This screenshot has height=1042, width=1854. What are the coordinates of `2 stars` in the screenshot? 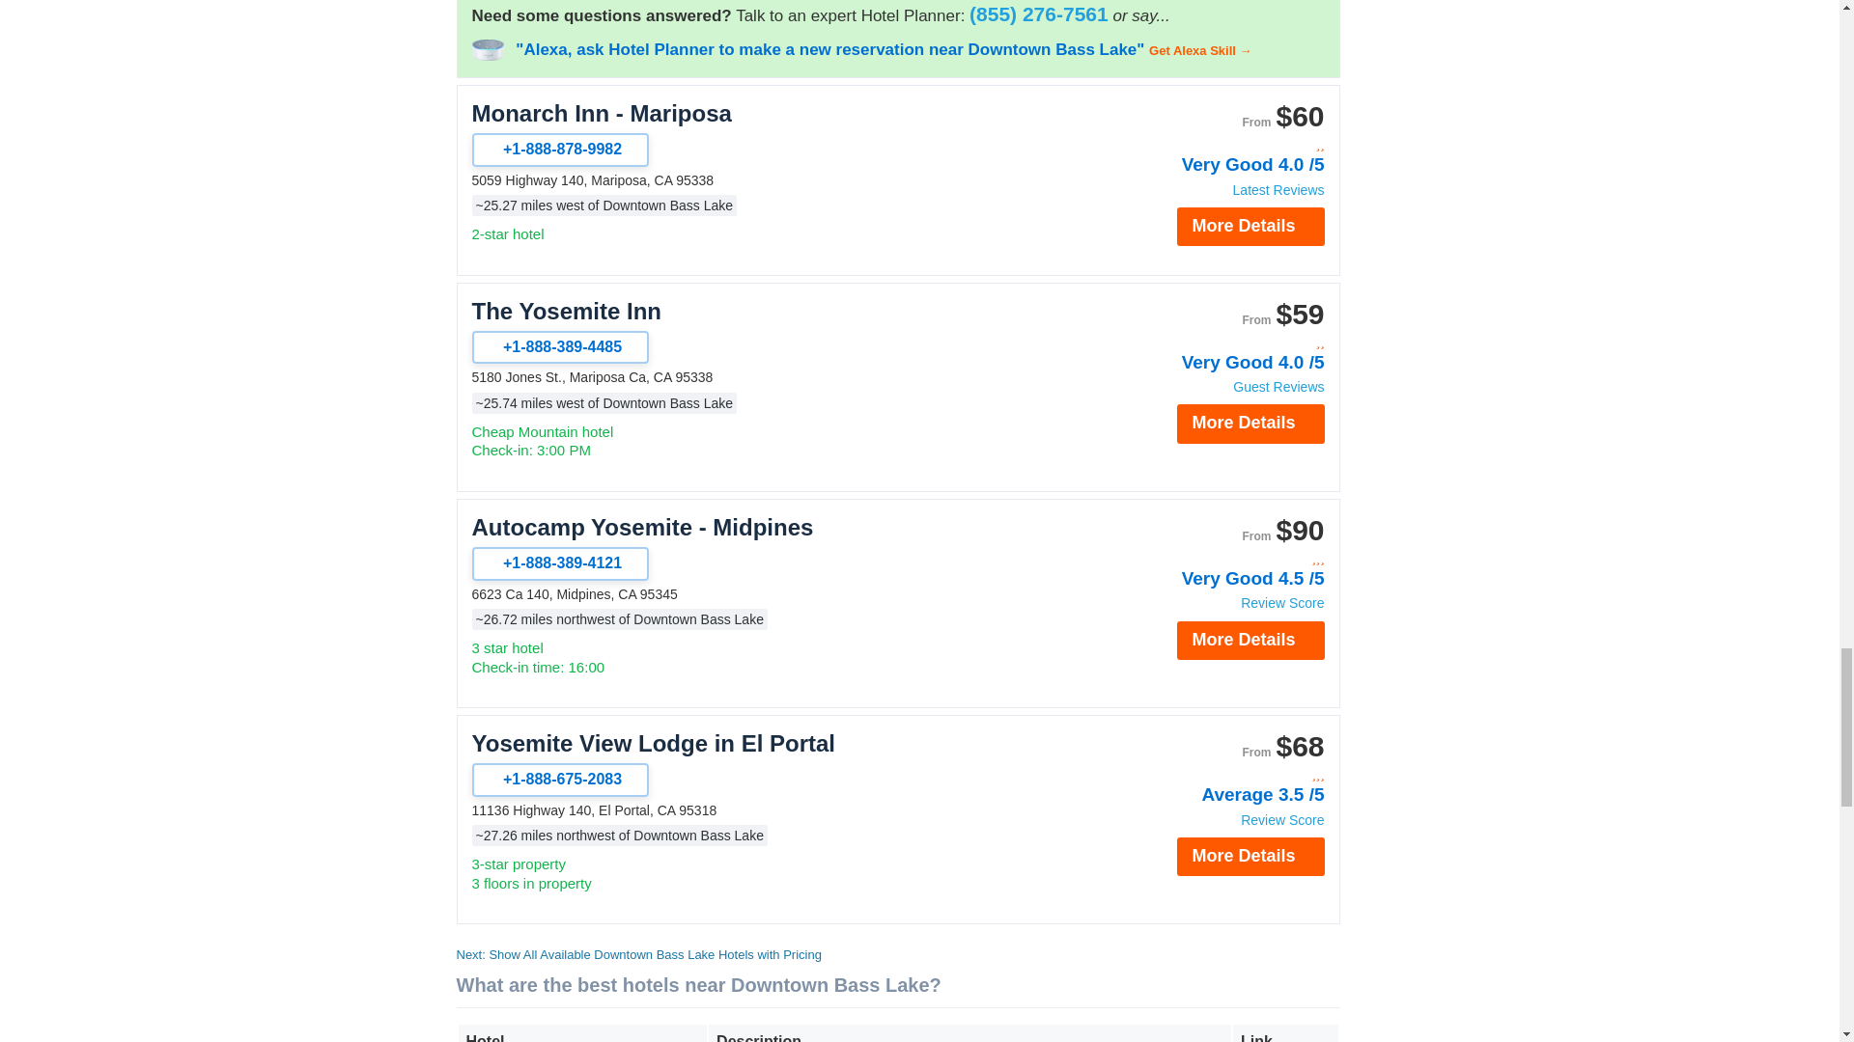 It's located at (1221, 145).